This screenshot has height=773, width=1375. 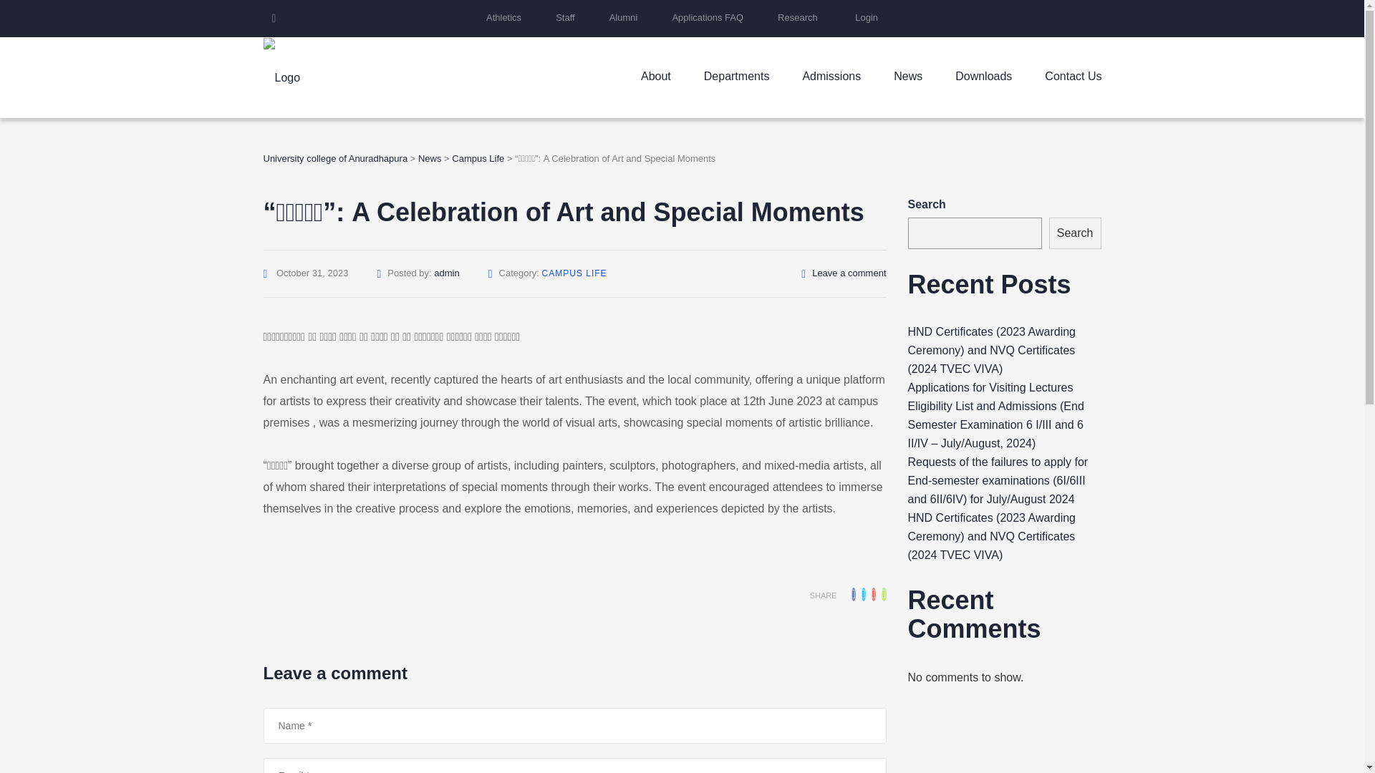 I want to click on Contact Us, so click(x=1073, y=63).